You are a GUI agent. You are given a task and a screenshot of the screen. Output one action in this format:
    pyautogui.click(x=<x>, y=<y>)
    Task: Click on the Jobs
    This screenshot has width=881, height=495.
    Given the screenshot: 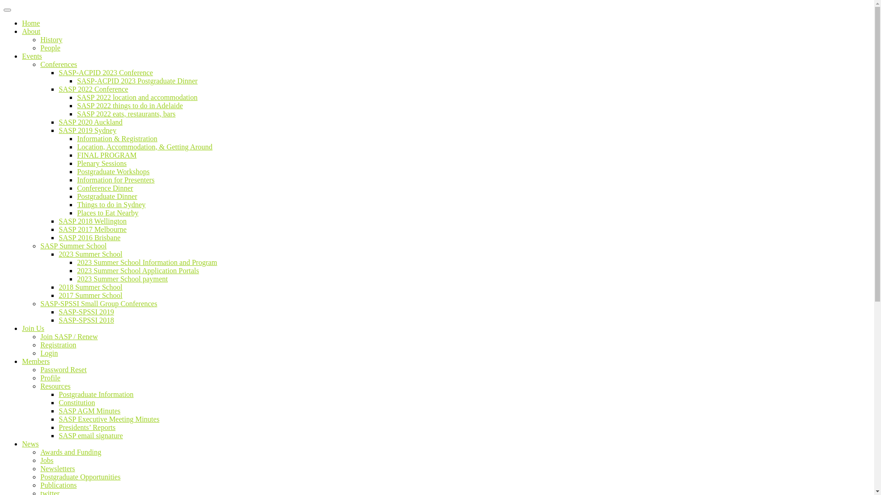 What is the action you would take?
    pyautogui.click(x=47, y=460)
    